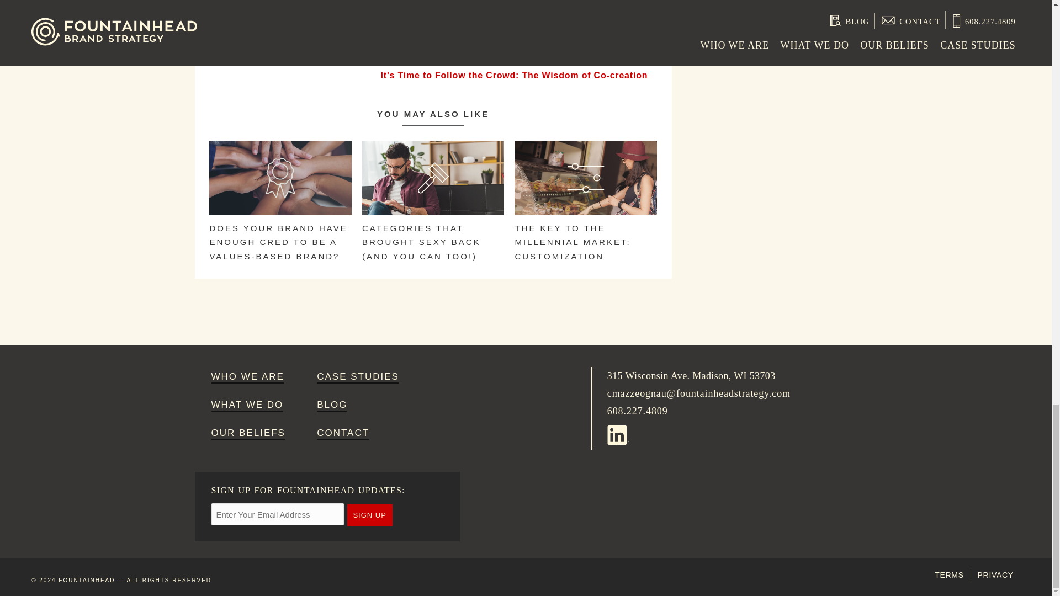  I want to click on CASE STUDIES, so click(358, 377).